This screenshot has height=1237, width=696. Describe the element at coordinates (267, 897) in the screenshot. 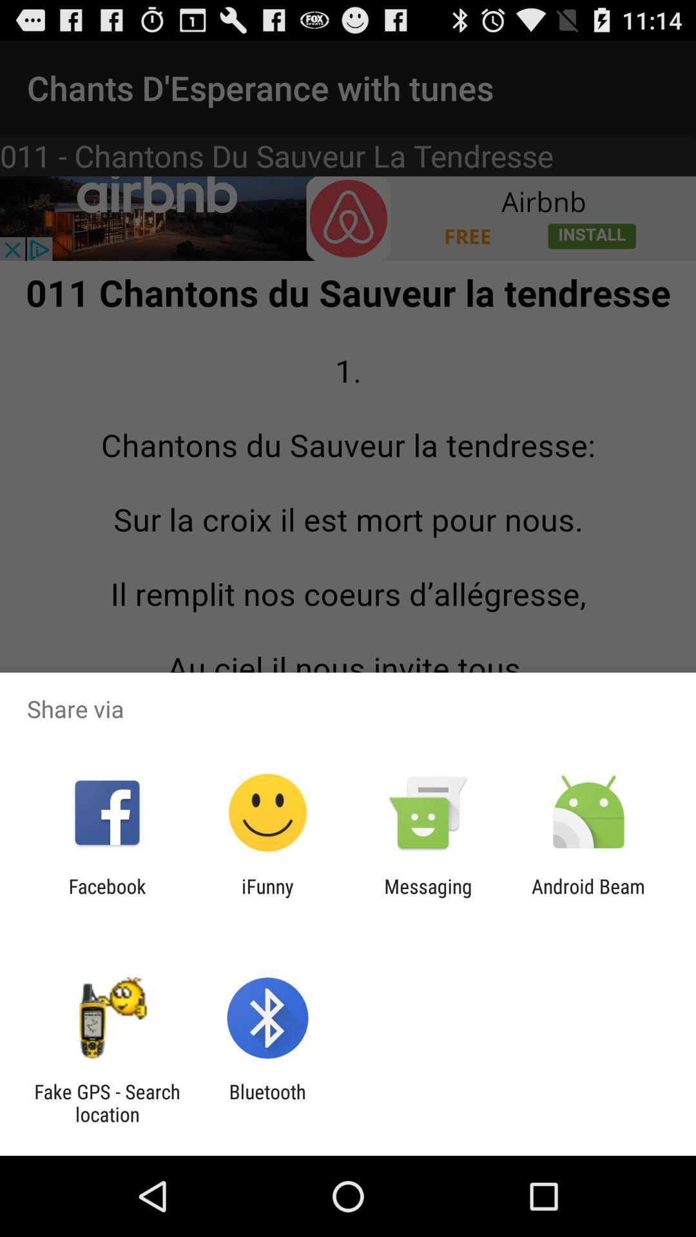

I see `open the icon next to messaging app` at that location.